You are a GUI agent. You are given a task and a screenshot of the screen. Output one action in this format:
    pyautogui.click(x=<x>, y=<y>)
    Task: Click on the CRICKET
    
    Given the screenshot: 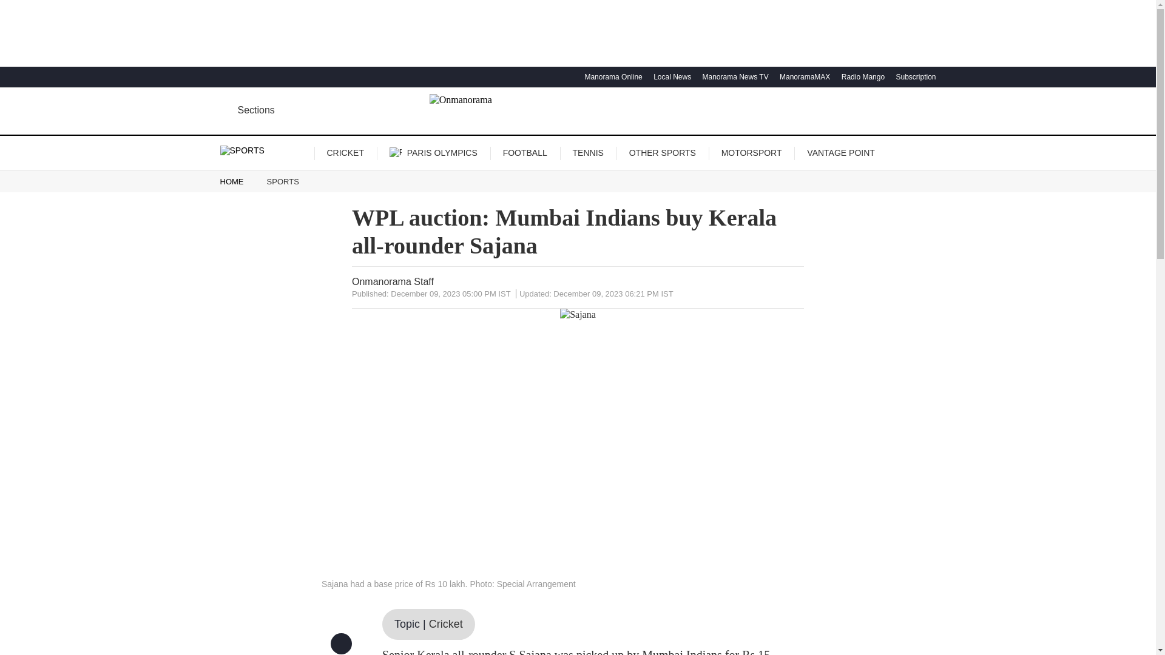 What is the action you would take?
    pyautogui.click(x=345, y=153)
    